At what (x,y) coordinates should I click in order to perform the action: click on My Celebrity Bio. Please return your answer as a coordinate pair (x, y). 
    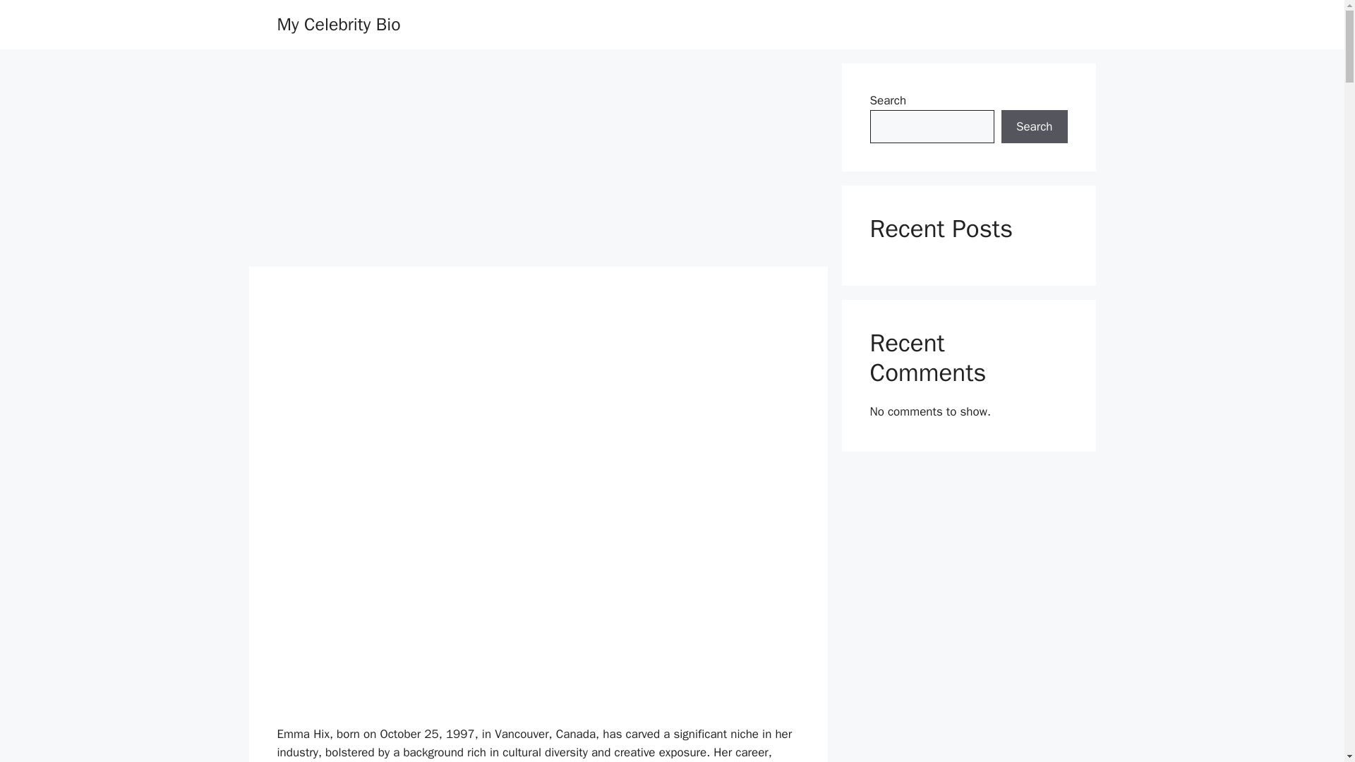
    Looking at the image, I should click on (337, 24).